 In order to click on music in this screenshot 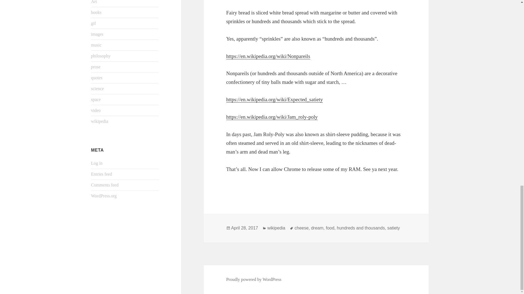, I will do `click(96, 45)`.